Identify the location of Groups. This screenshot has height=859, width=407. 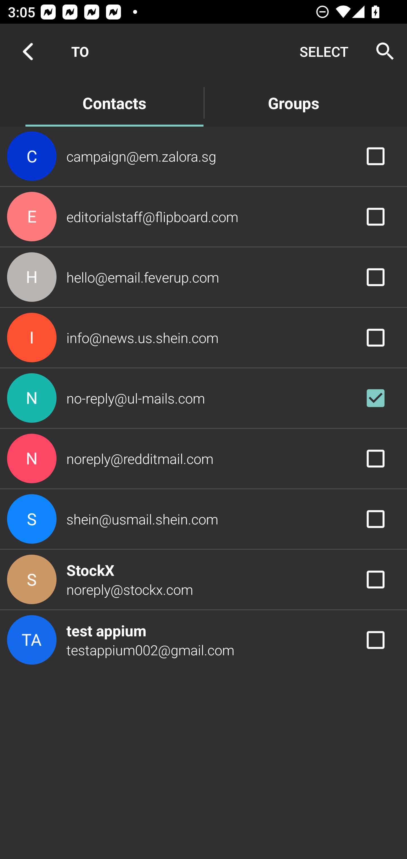
(293, 102).